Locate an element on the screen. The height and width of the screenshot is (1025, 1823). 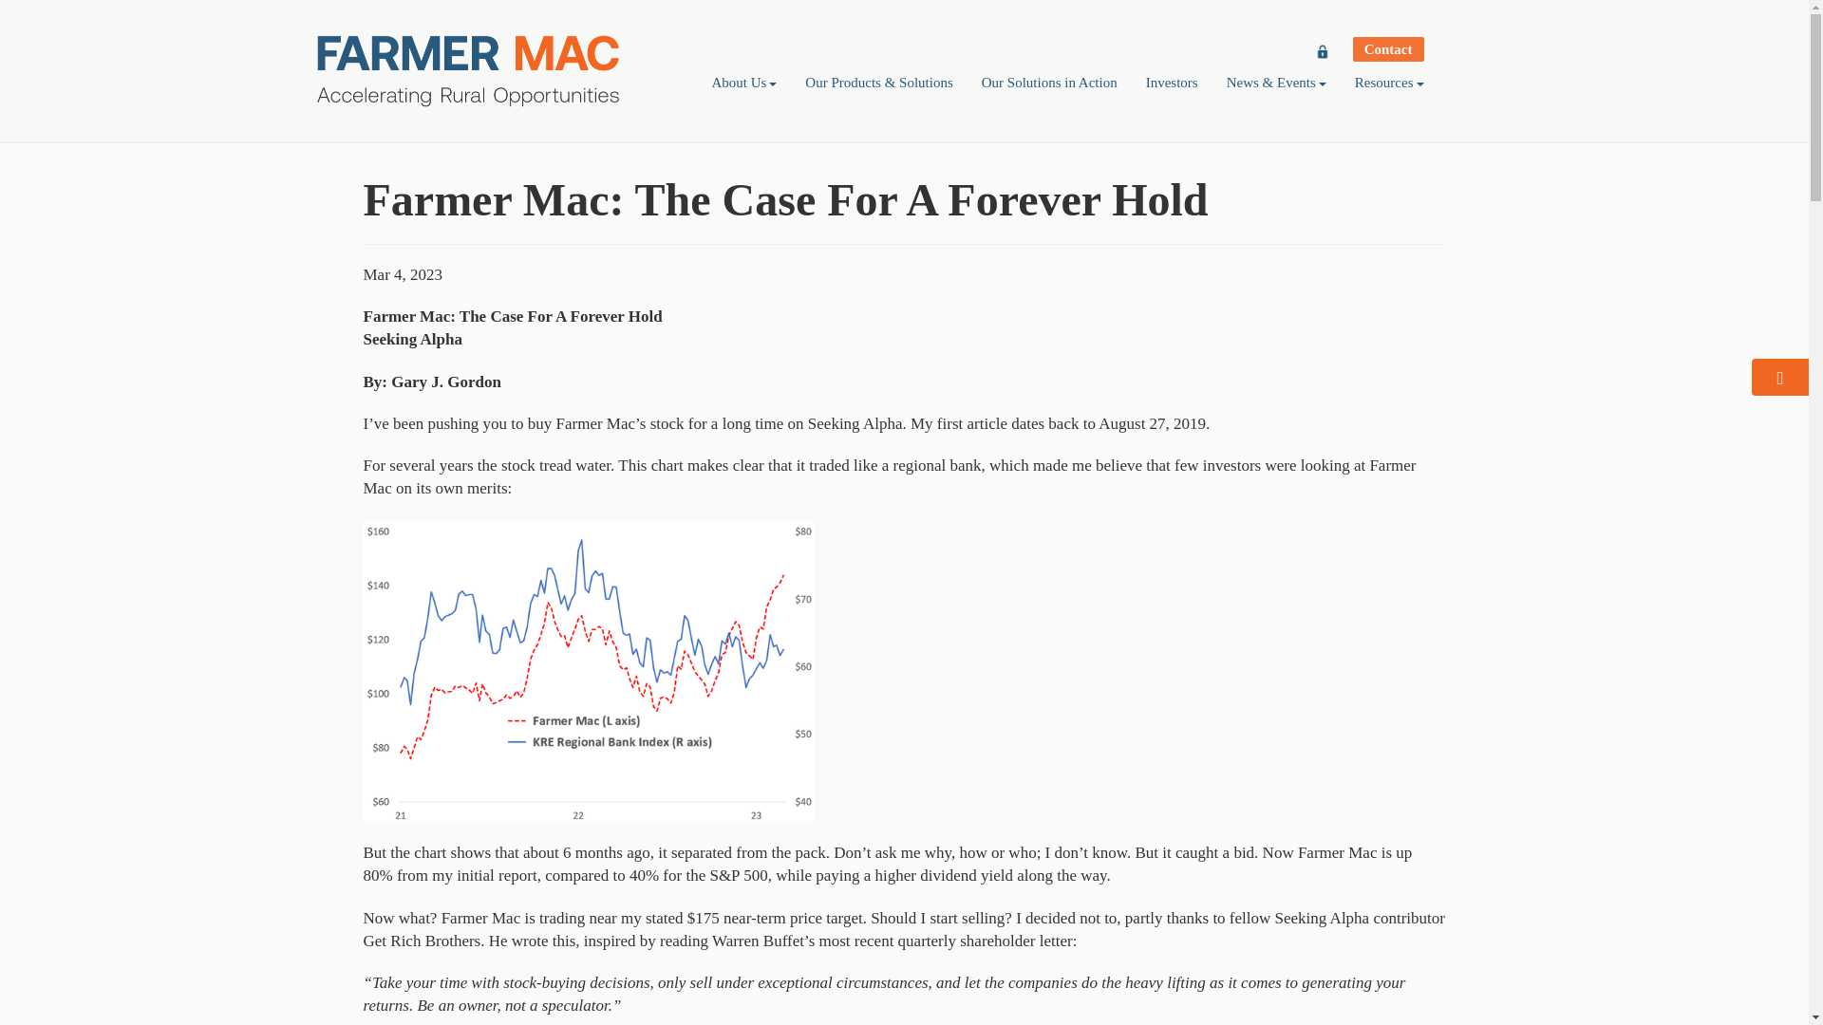
About Us is located at coordinates (743, 83).